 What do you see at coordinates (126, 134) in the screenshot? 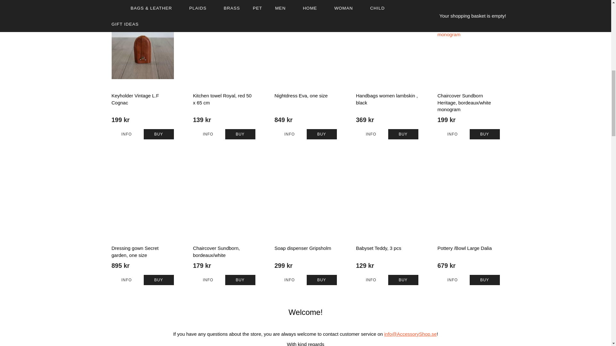
I see `Keyholder Vintage L.F Cognac` at bounding box center [126, 134].